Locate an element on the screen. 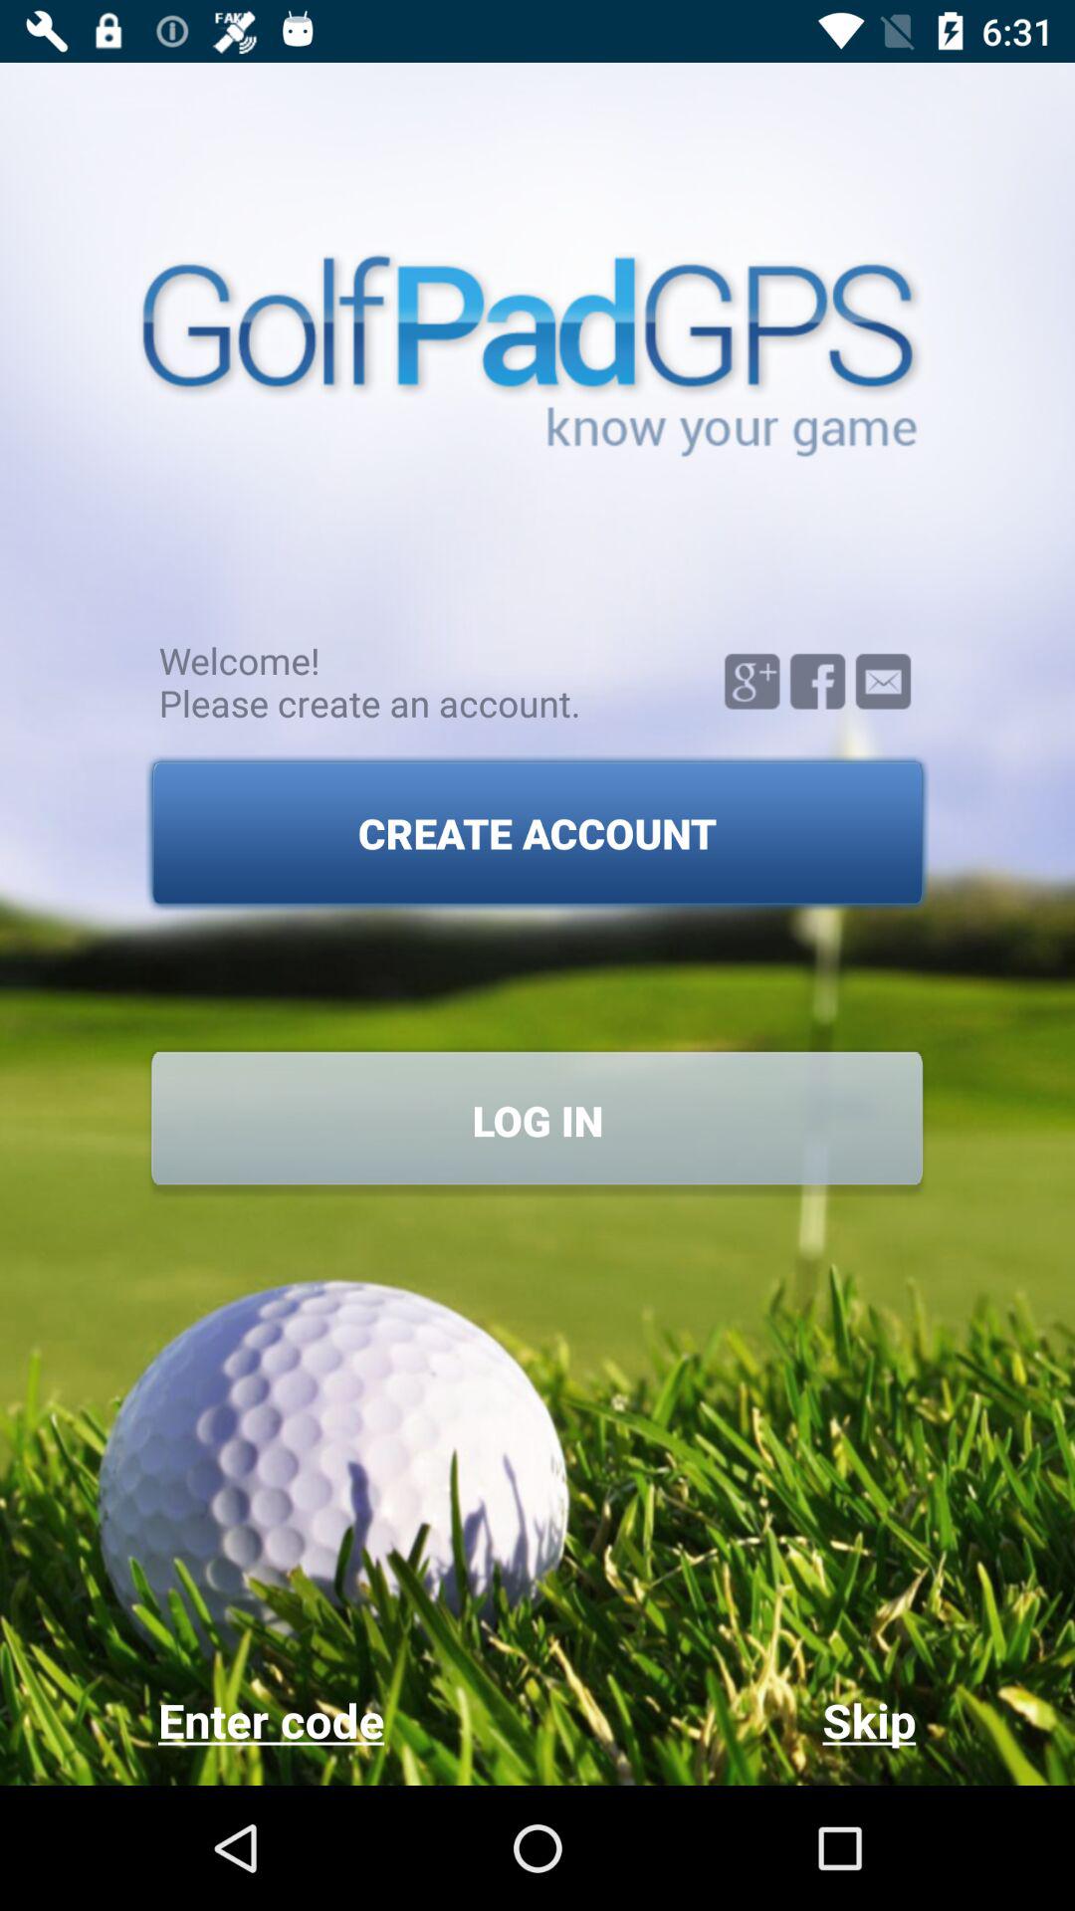 Image resolution: width=1075 pixels, height=1911 pixels. tap enter code icon is located at coordinates (346, 1720).